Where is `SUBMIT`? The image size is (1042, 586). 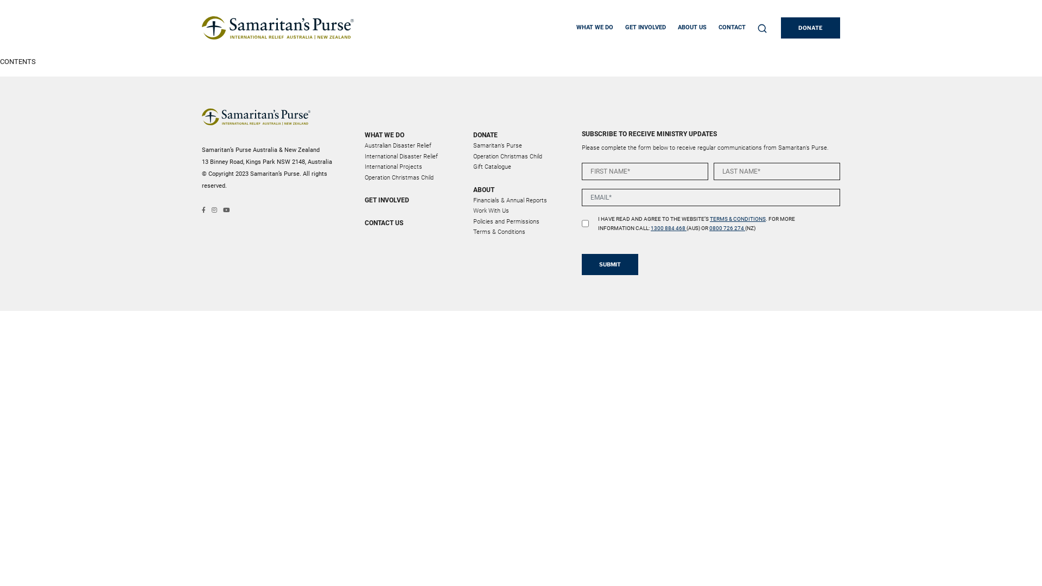
SUBMIT is located at coordinates (610, 265).